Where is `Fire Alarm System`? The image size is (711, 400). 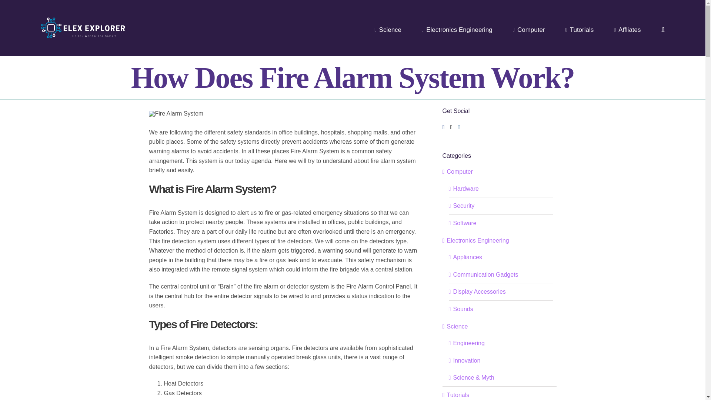 Fire Alarm System is located at coordinates (176, 114).